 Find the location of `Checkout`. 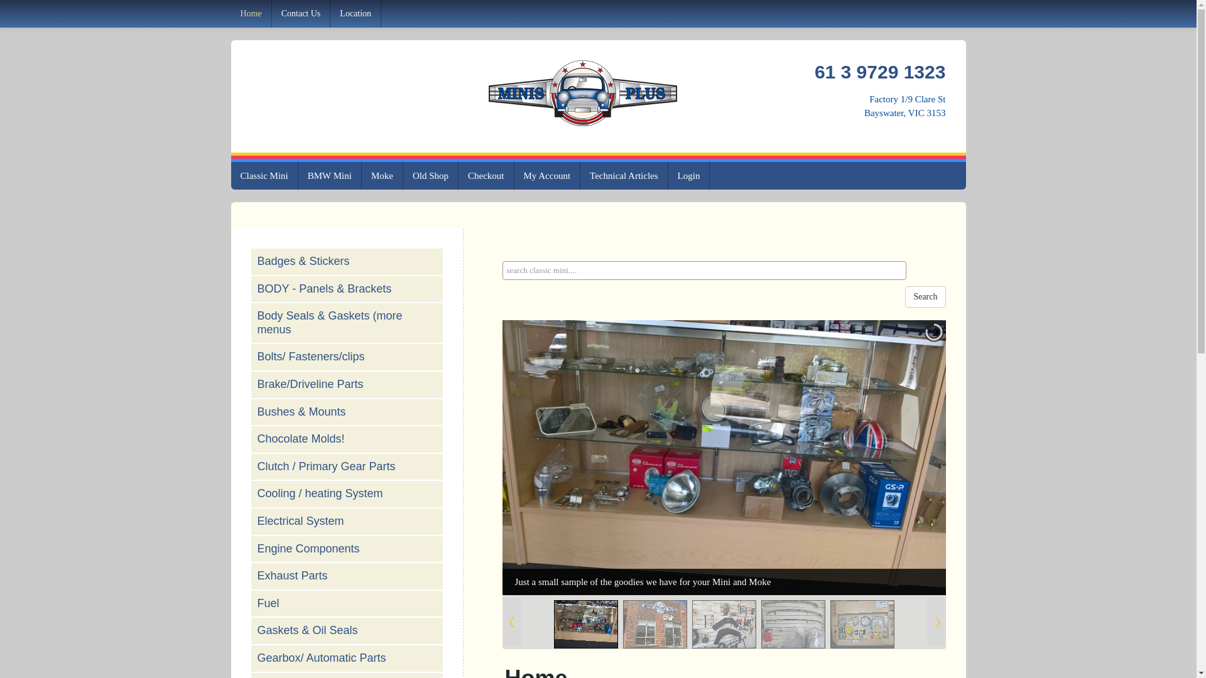

Checkout is located at coordinates (486, 176).